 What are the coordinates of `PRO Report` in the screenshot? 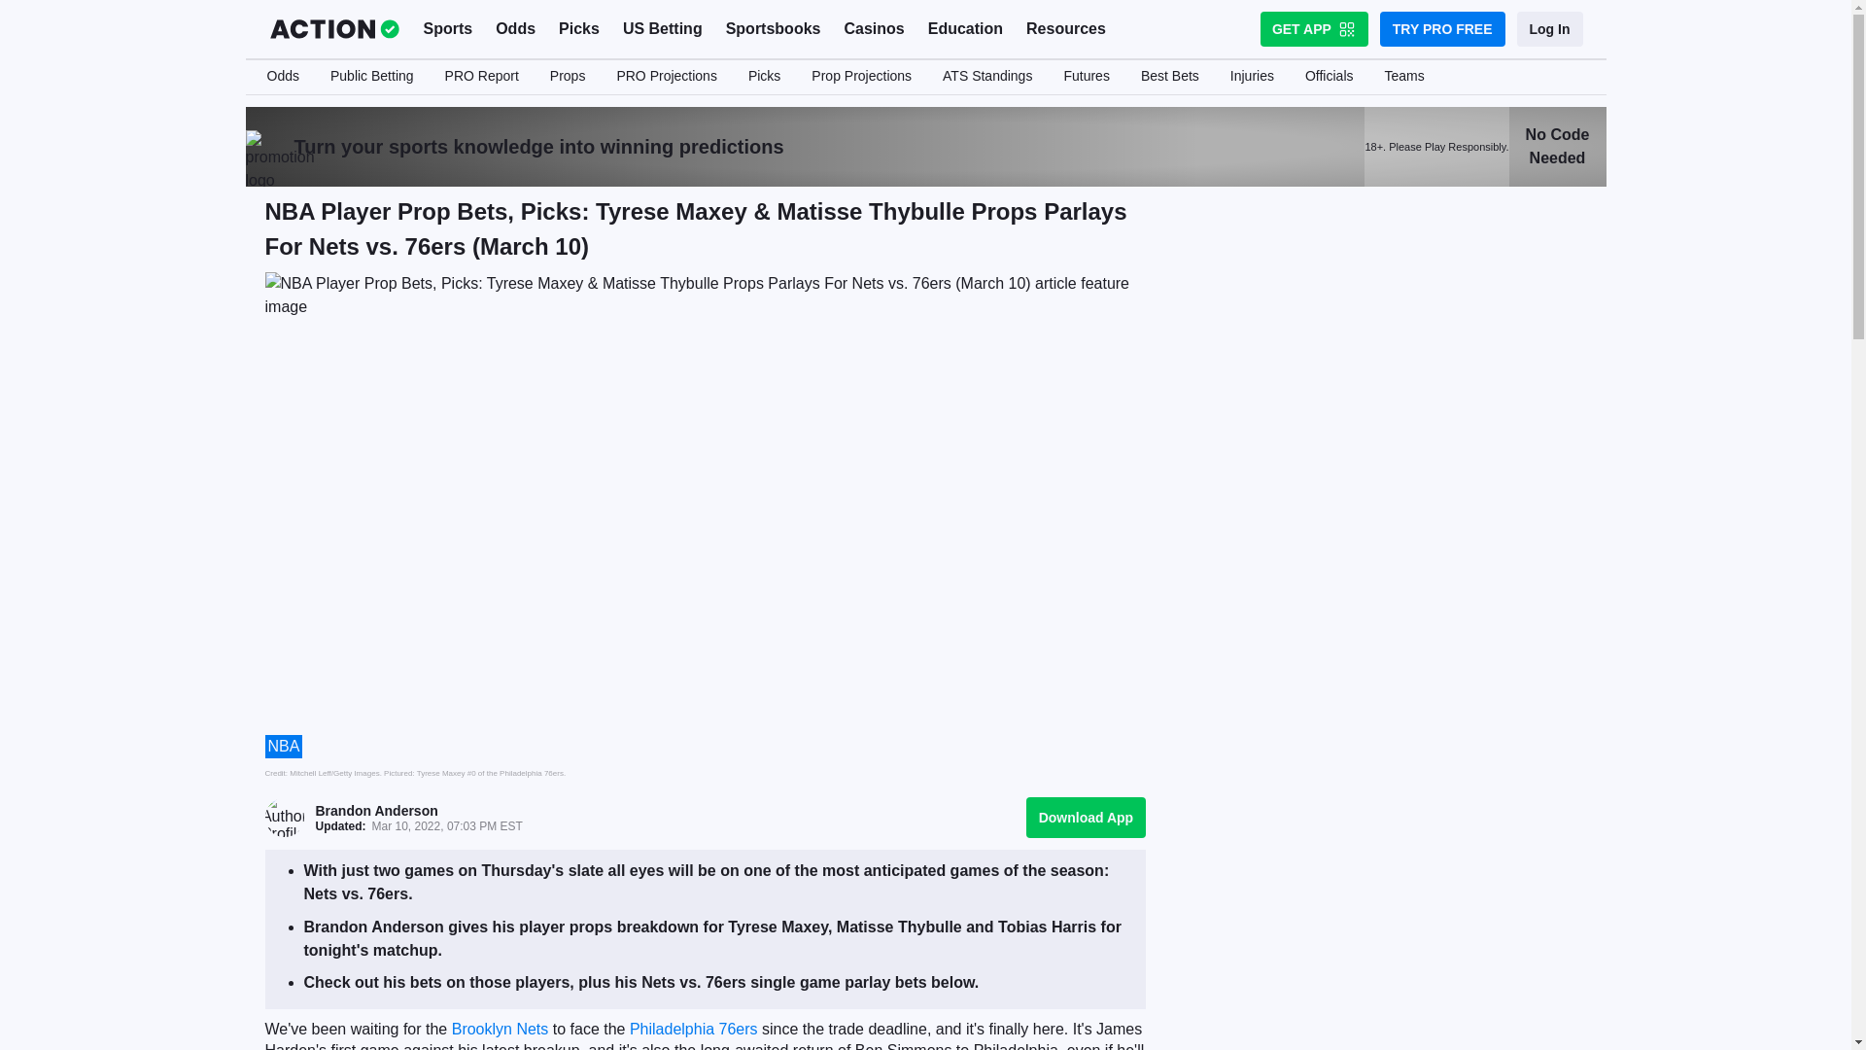 It's located at (481, 77).